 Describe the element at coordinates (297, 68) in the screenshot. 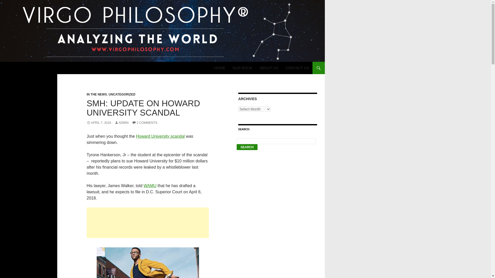

I see `CONTACT US` at that location.